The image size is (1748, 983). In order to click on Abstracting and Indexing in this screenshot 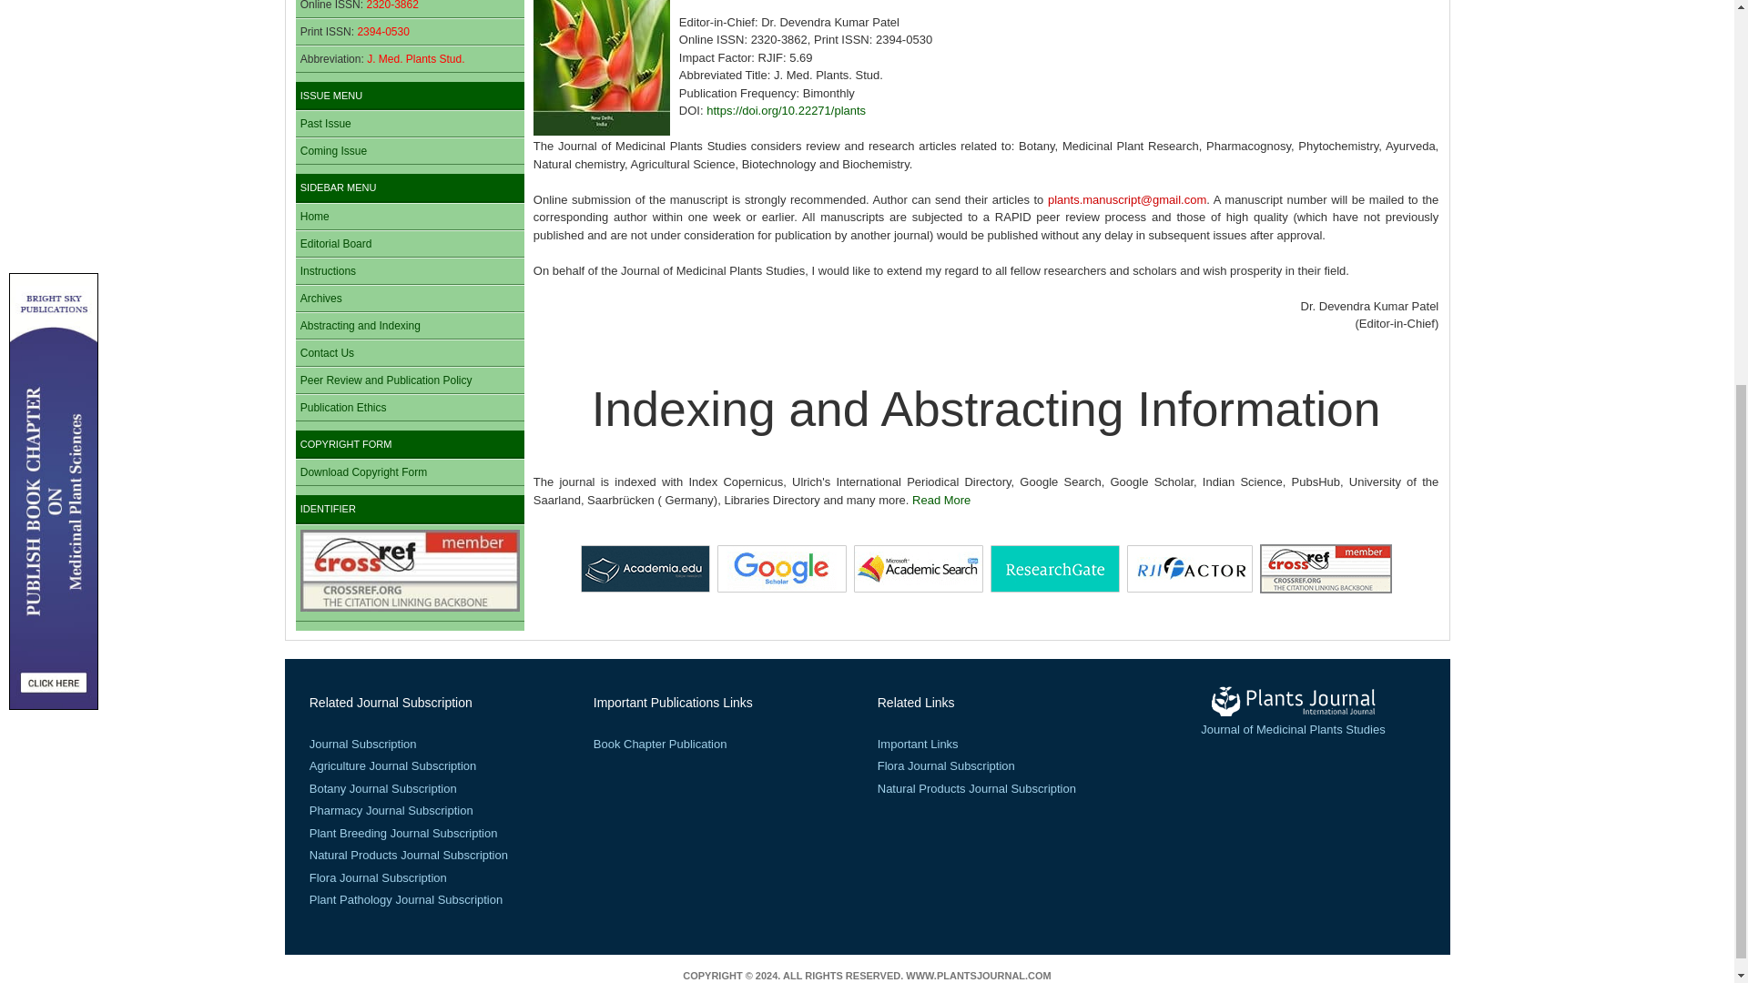, I will do `click(361, 326)`.